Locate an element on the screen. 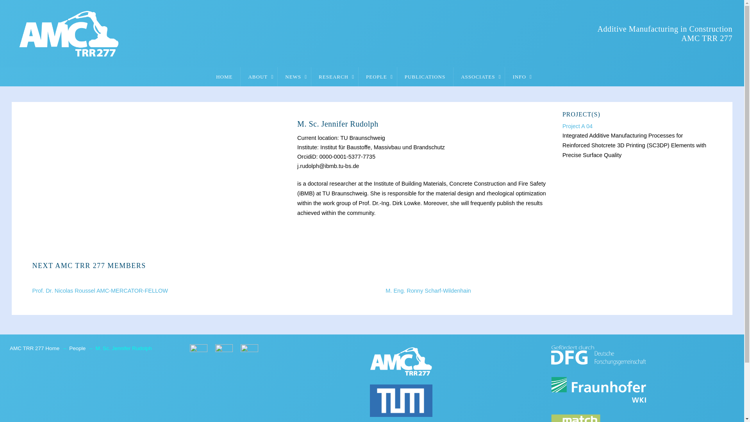  ABOUT is located at coordinates (259, 77).